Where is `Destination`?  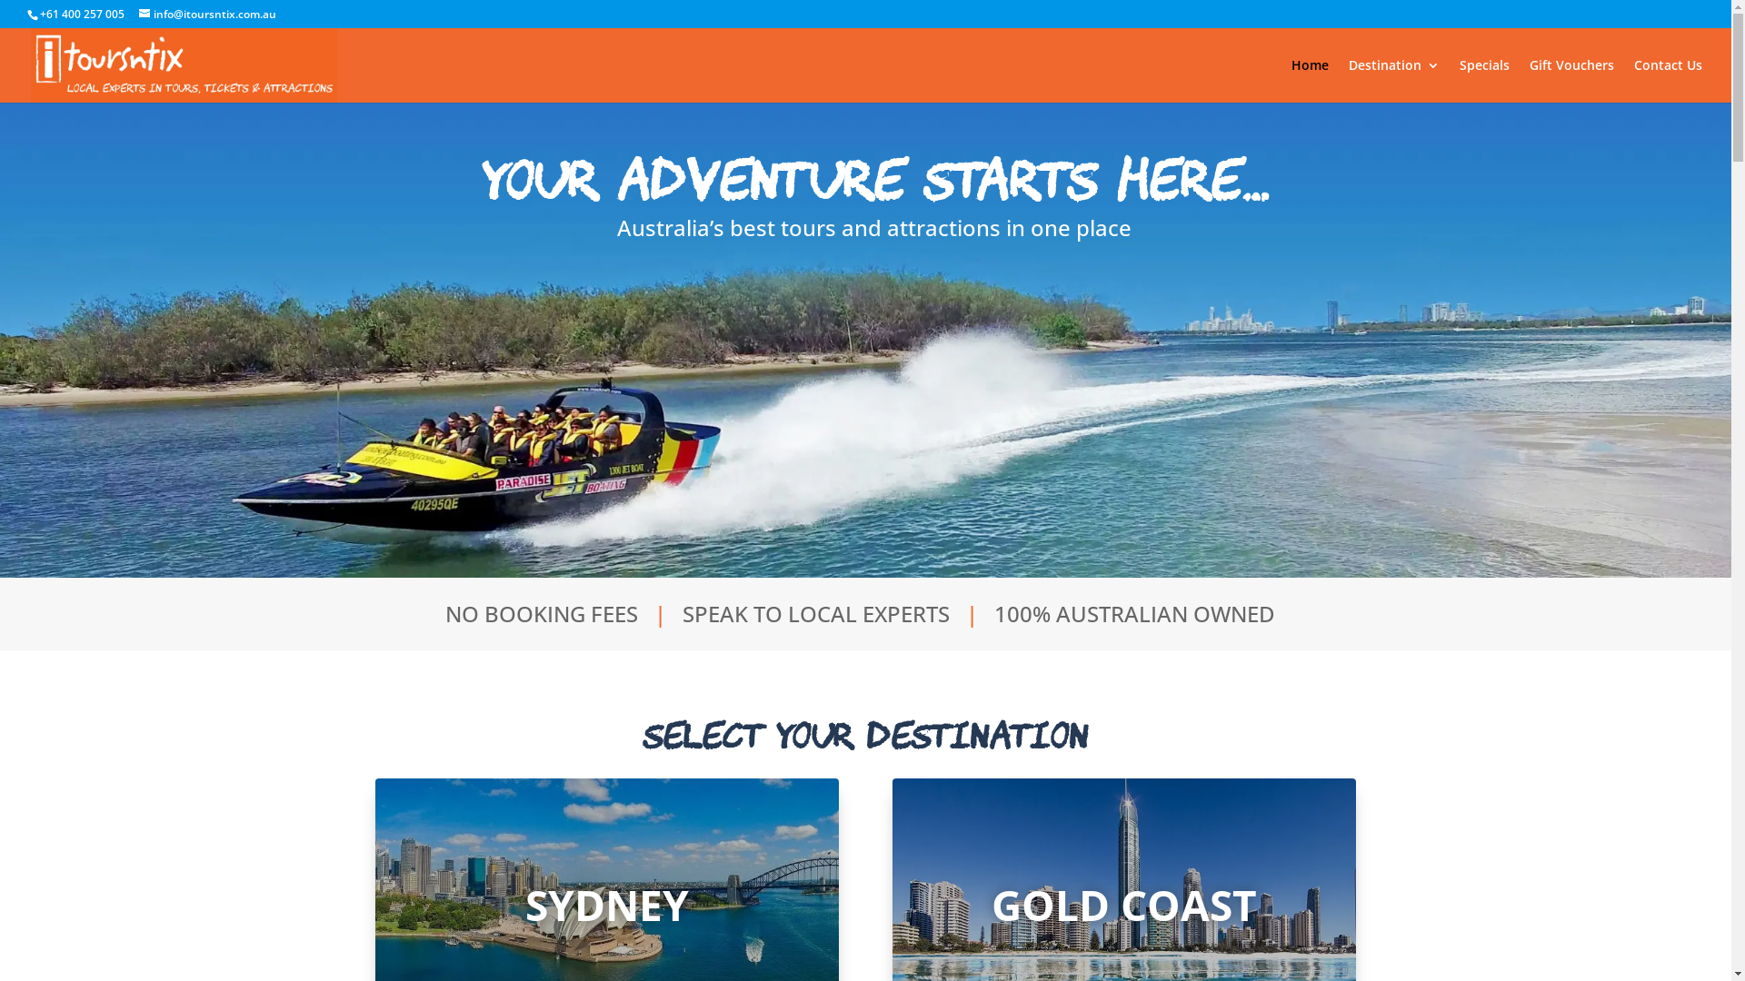
Destination is located at coordinates (1394, 81).